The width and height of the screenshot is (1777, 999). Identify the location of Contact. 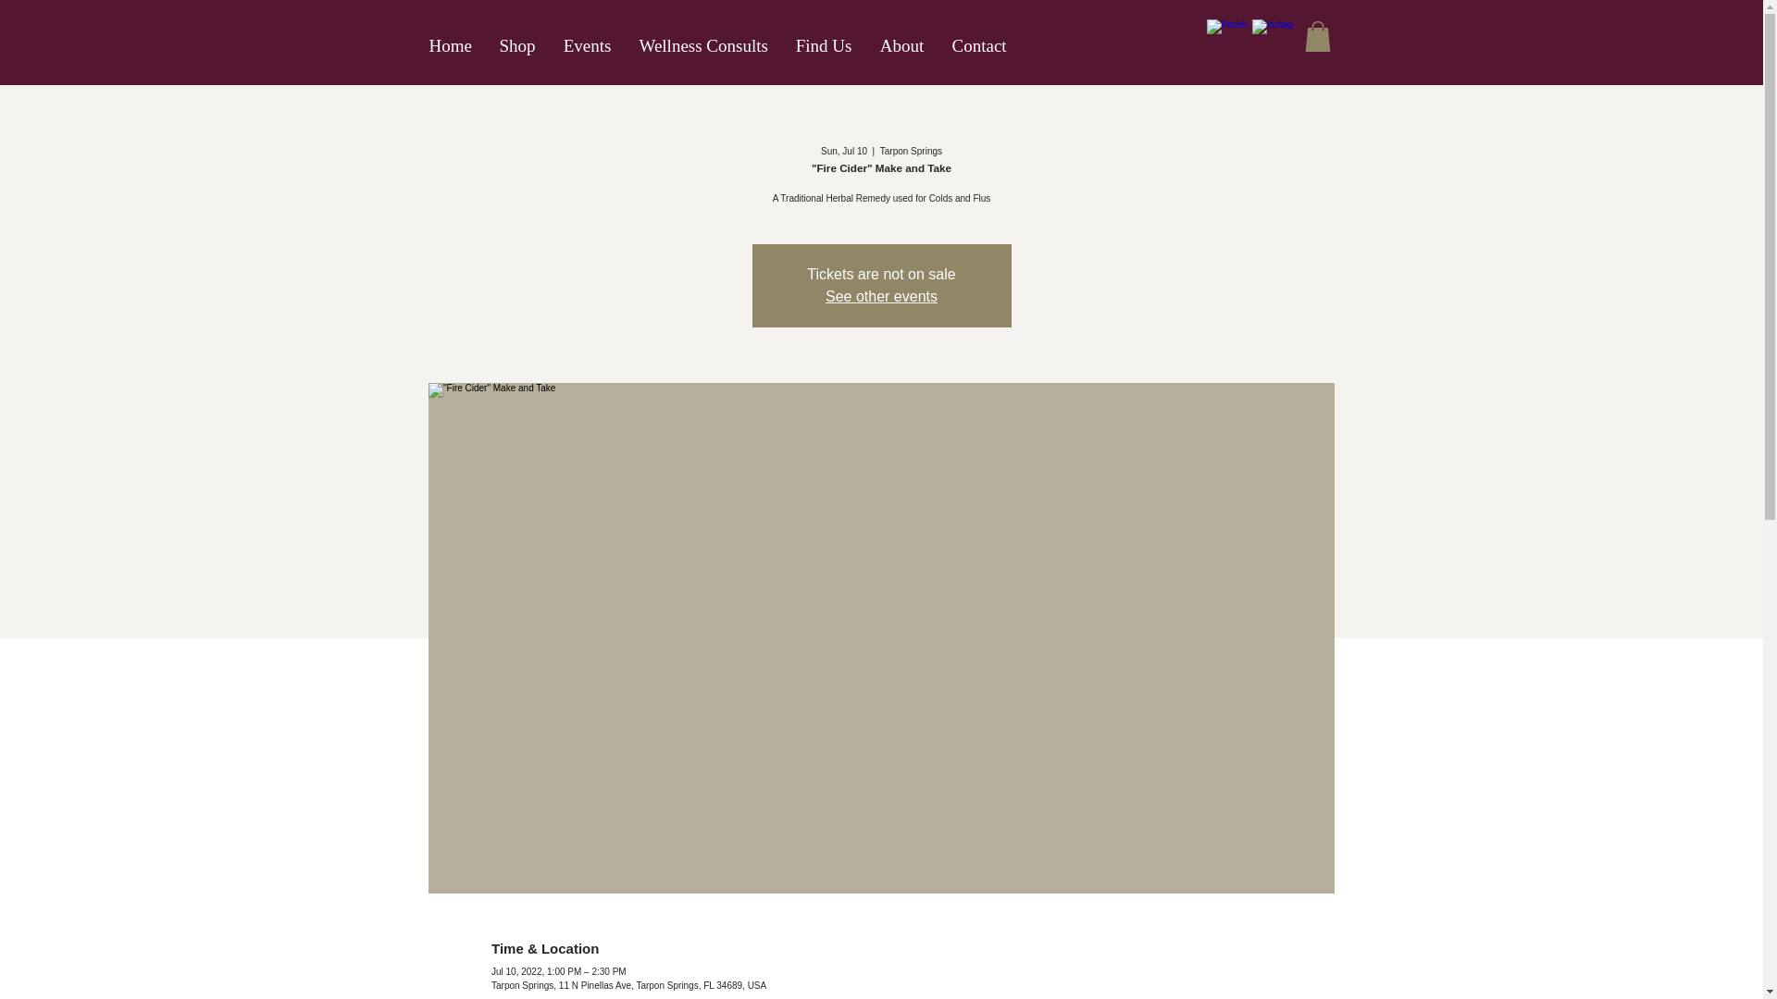
(979, 46).